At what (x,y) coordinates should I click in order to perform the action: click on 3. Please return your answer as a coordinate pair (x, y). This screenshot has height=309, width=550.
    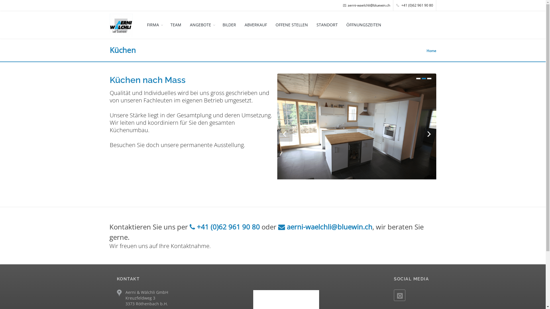
    Looking at the image, I should click on (429, 78).